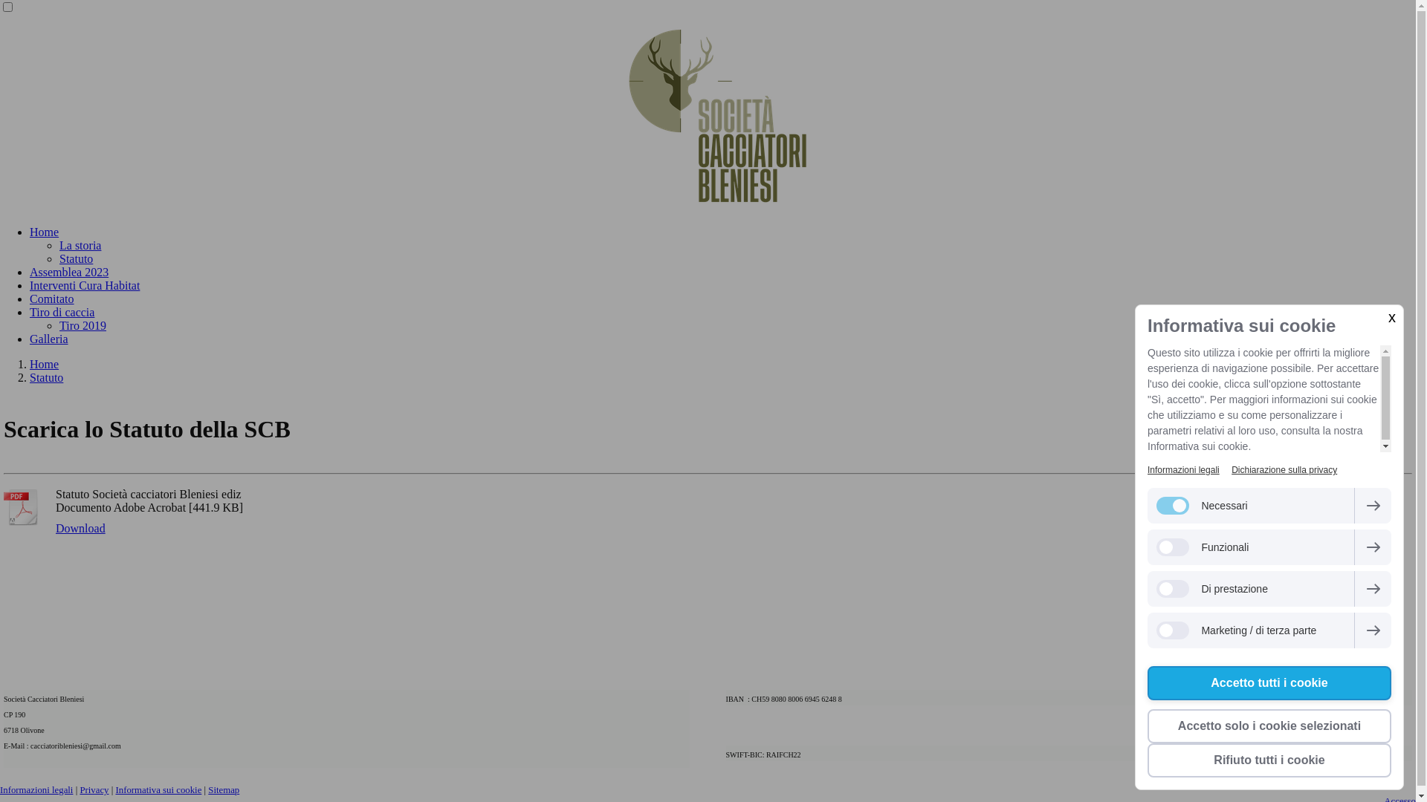 Image resolution: width=1427 pixels, height=802 pixels. I want to click on Privacy, so click(94, 790).